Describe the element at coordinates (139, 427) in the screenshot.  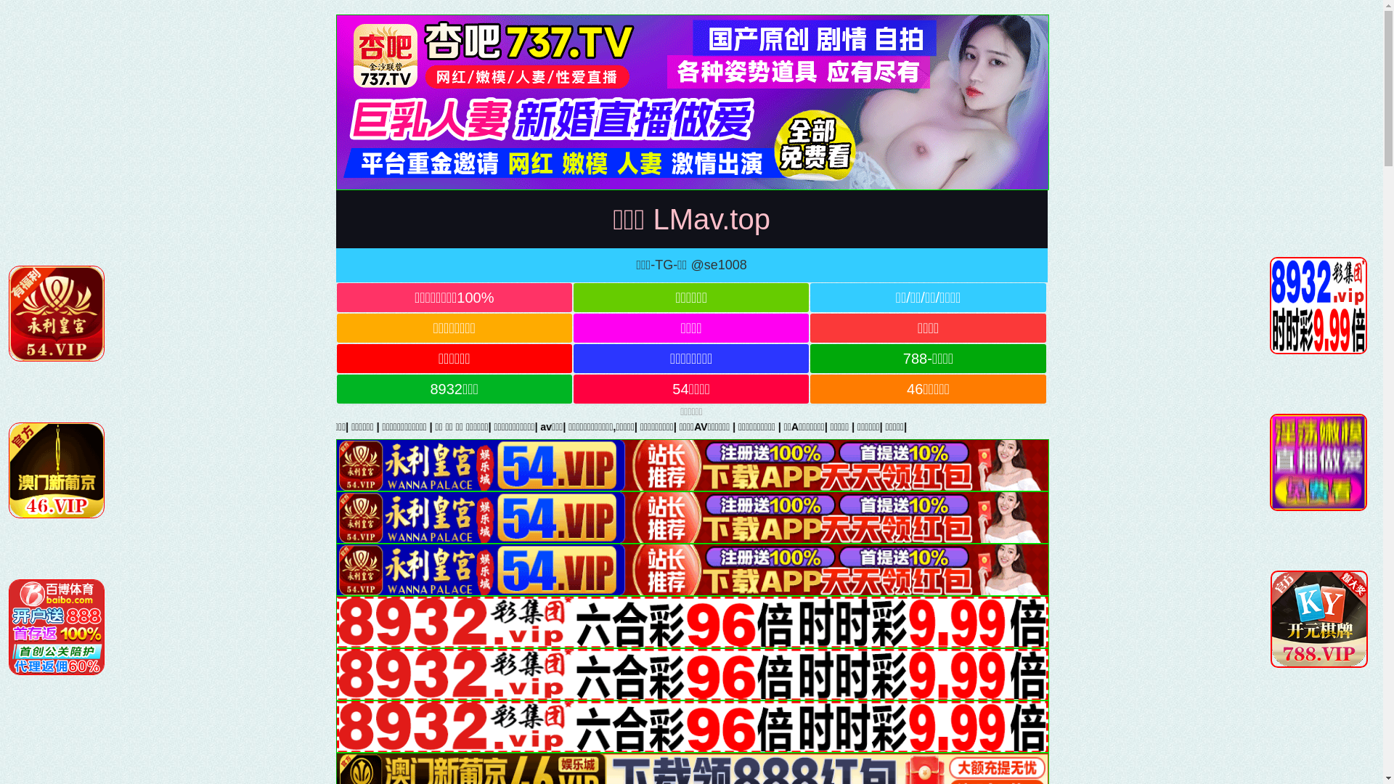
I see `|` at that location.